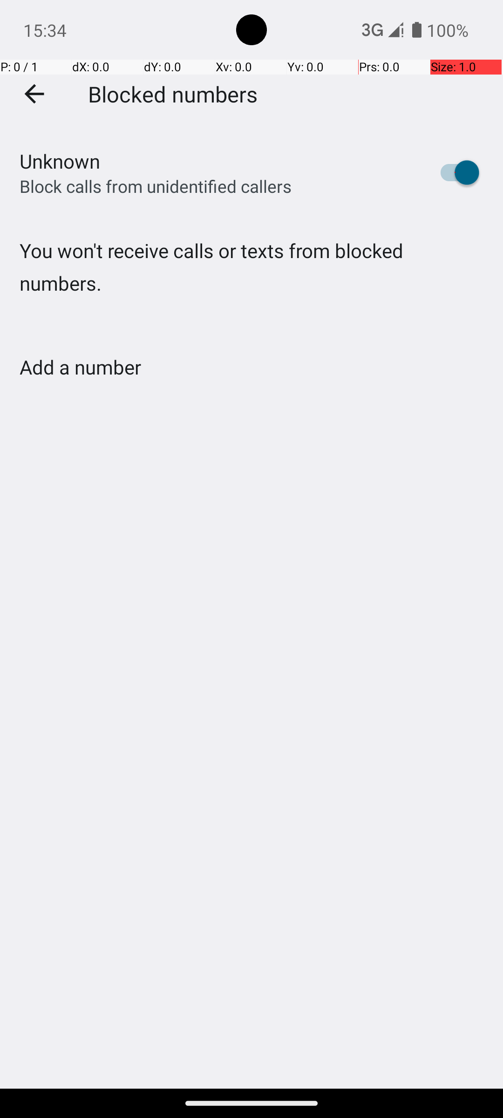 The width and height of the screenshot is (503, 1118). Describe the element at coordinates (80, 367) in the screenshot. I see `Add a number` at that location.